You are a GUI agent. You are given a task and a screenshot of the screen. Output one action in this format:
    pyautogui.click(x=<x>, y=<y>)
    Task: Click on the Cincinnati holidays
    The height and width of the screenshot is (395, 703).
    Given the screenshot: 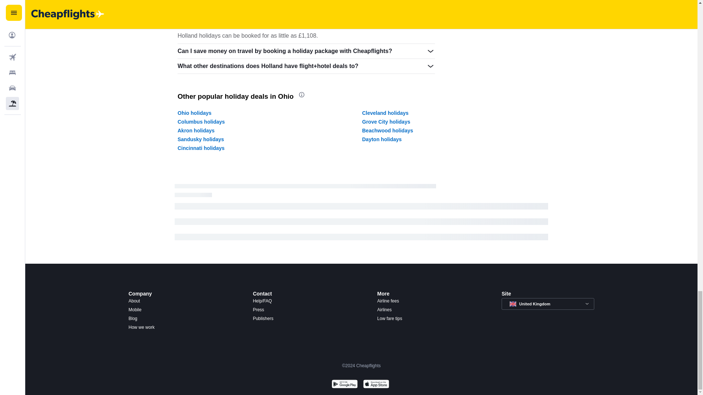 What is the action you would take?
    pyautogui.click(x=201, y=148)
    